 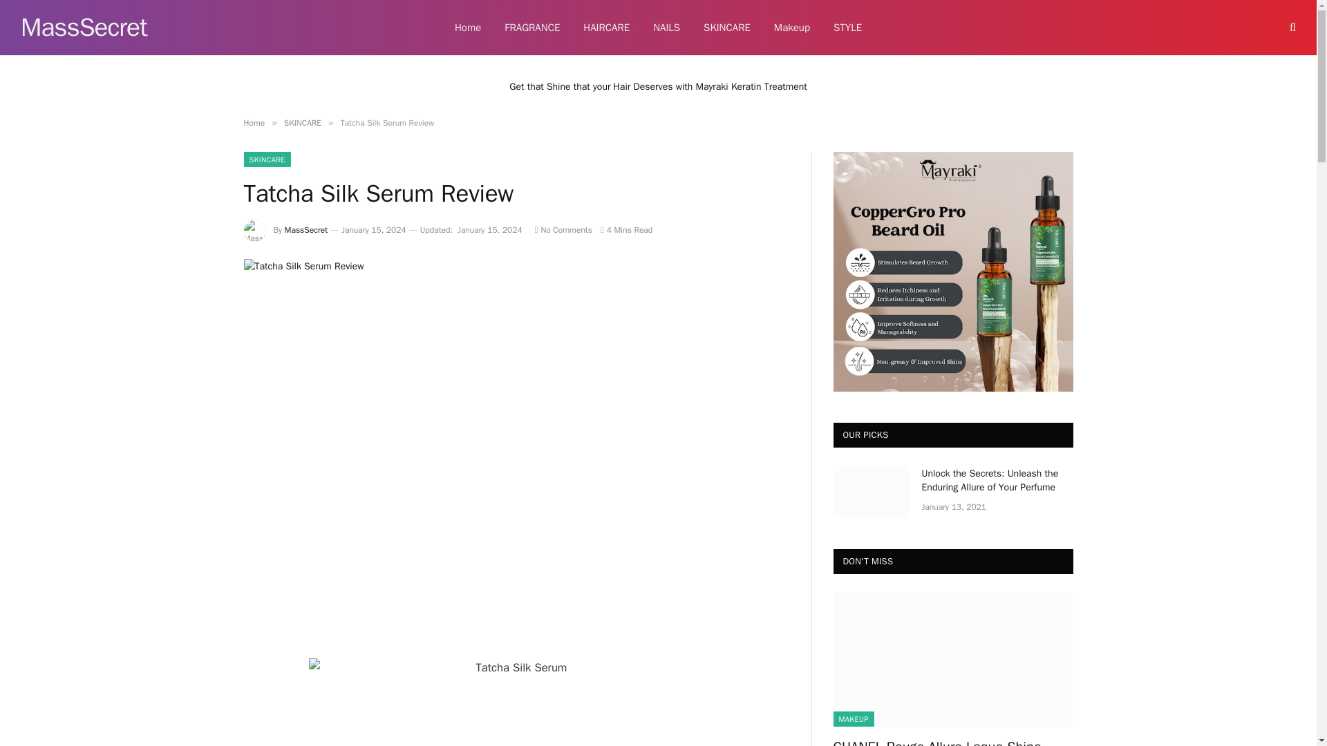 I want to click on Home, so click(x=467, y=28).